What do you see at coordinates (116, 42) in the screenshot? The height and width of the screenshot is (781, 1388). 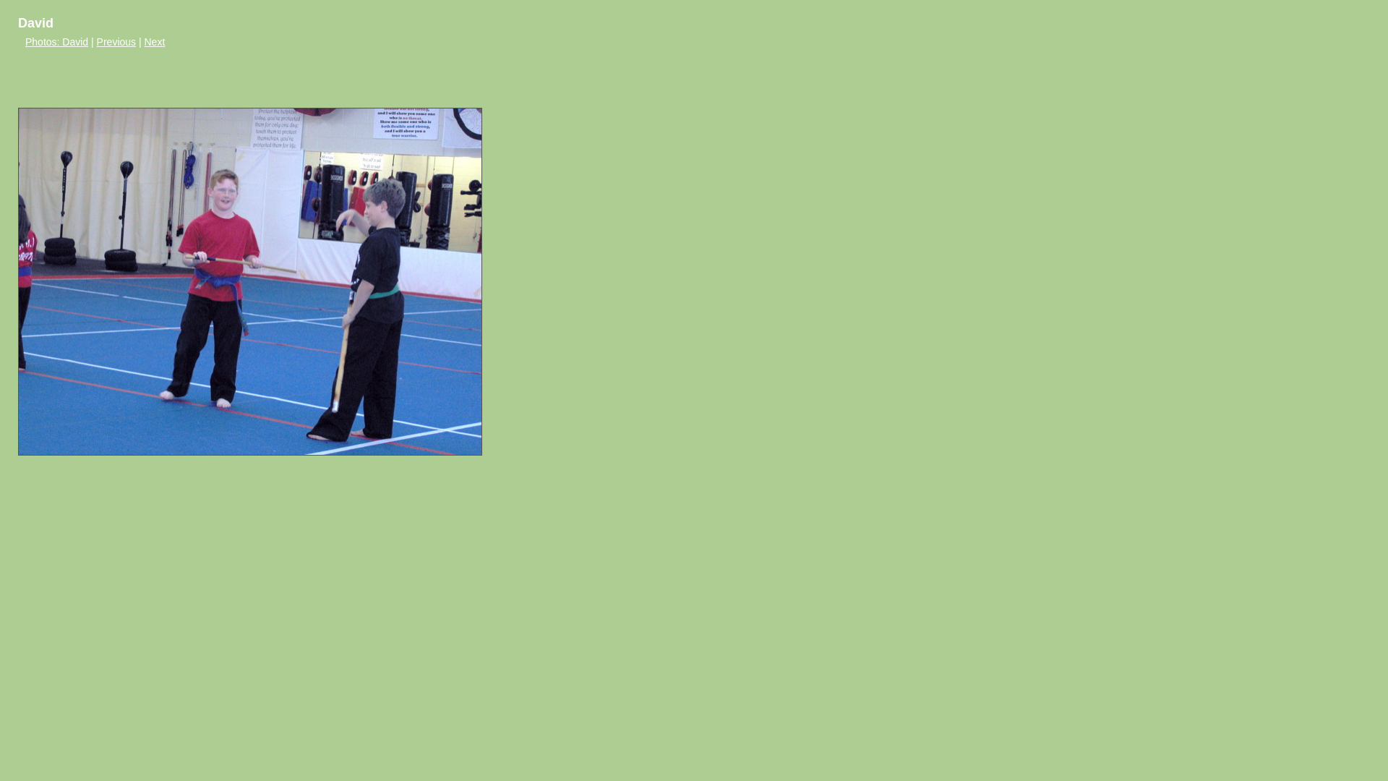 I see `Previous` at bounding box center [116, 42].